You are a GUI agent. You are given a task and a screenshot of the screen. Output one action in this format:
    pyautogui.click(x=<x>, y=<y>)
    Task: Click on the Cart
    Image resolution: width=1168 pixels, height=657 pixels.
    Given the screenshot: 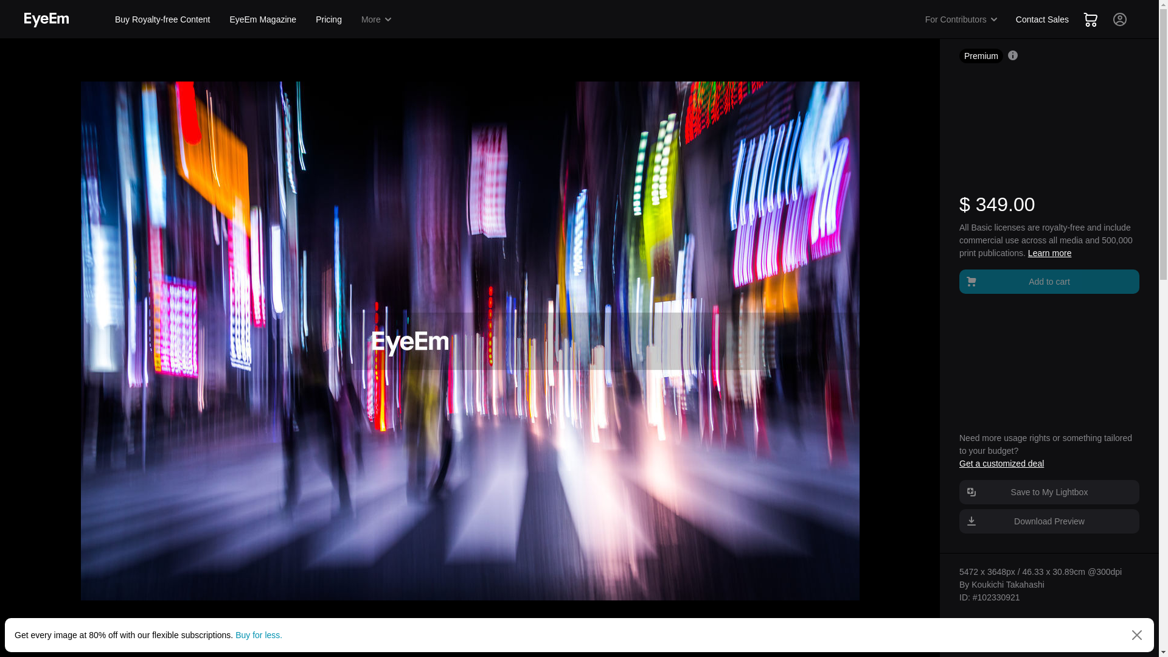 What is the action you would take?
    pyautogui.click(x=1090, y=19)
    